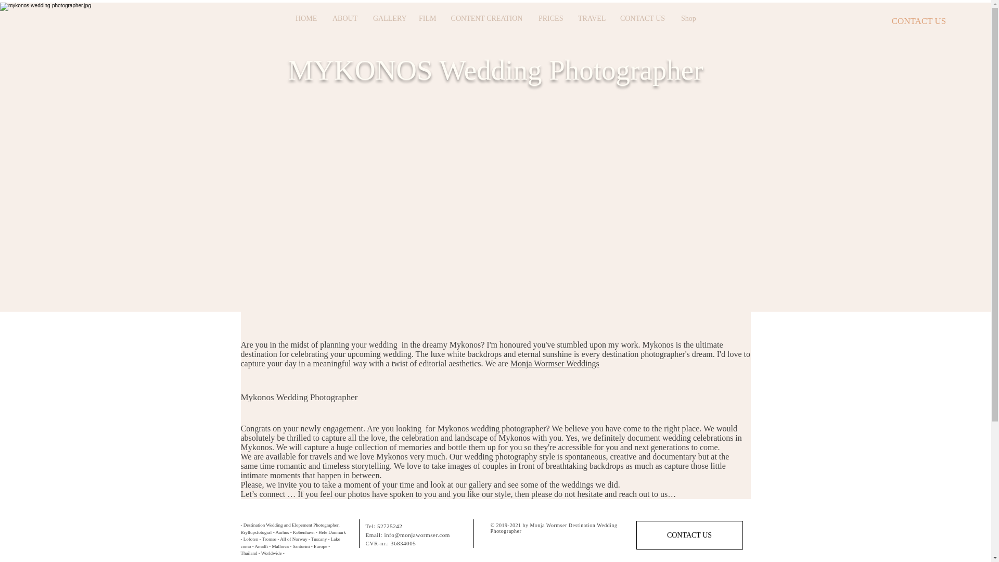 This screenshot has height=562, width=999. What do you see at coordinates (688, 18) in the screenshot?
I see `Shop` at bounding box center [688, 18].